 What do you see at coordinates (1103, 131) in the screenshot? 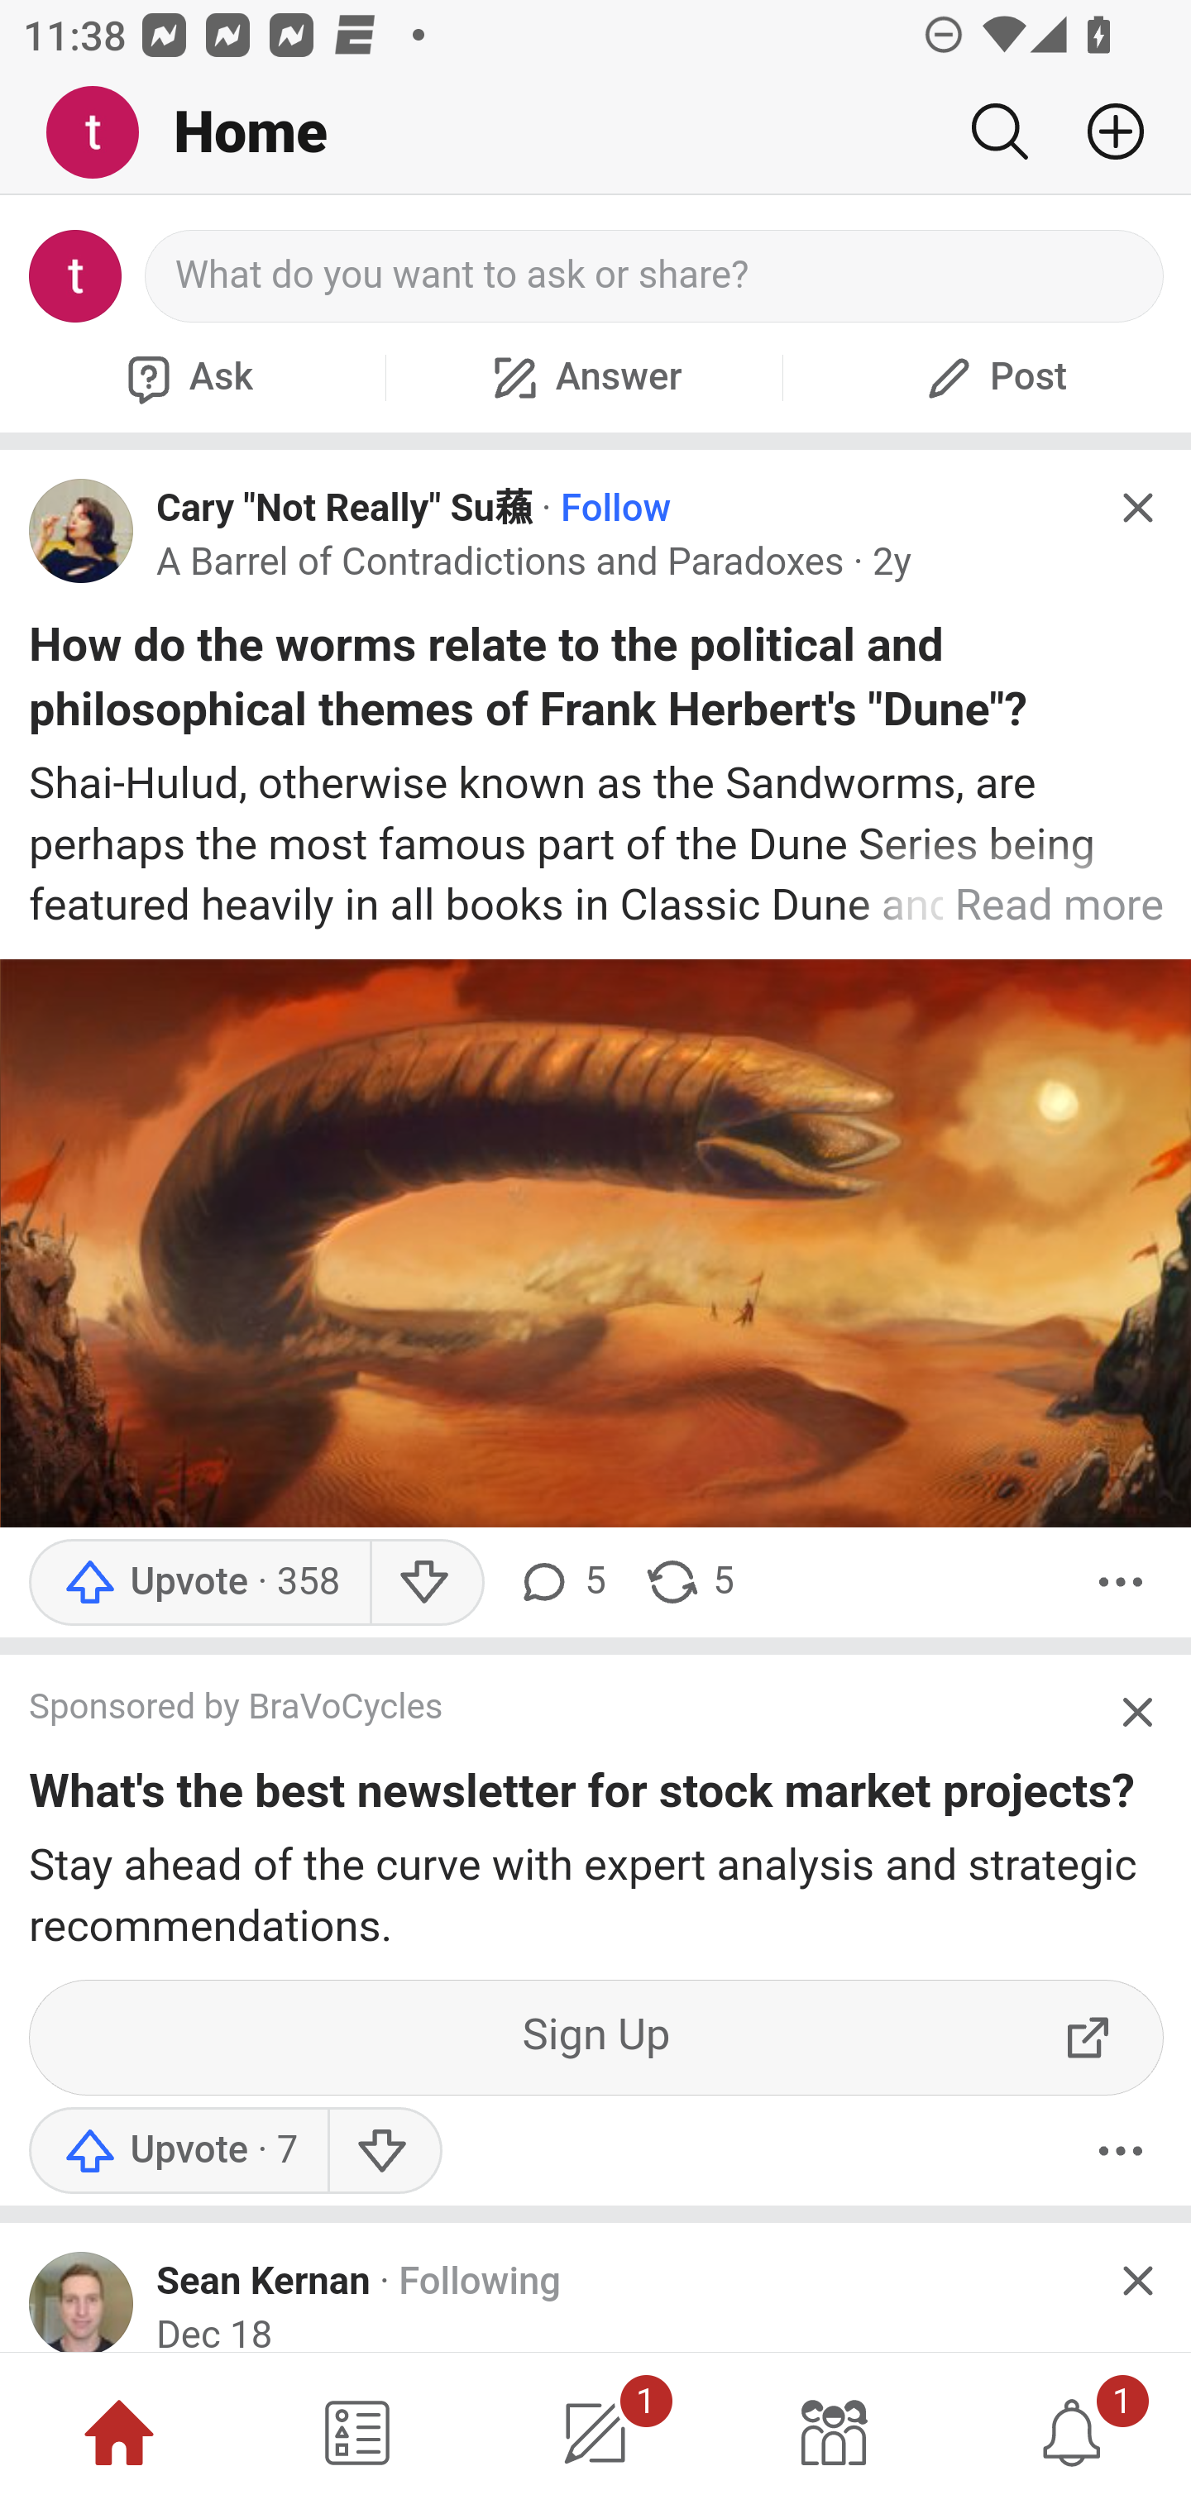
I see `Add` at bounding box center [1103, 131].